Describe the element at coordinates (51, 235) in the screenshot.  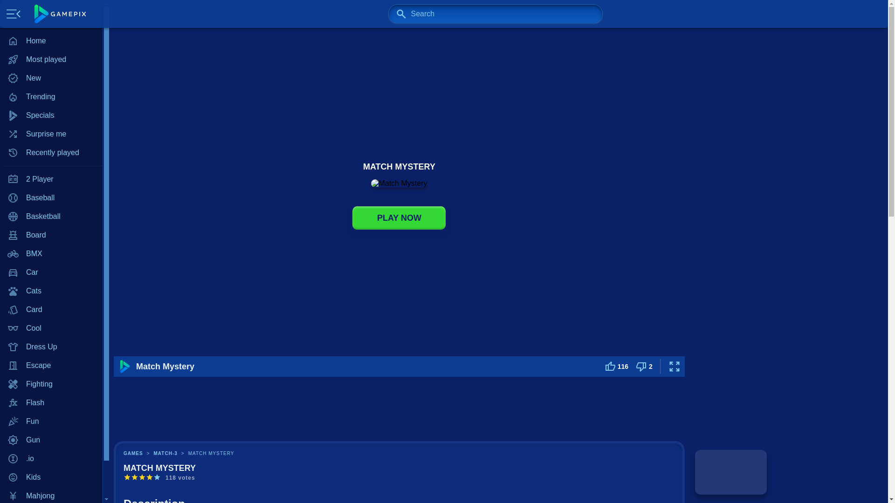
I see `Board` at that location.